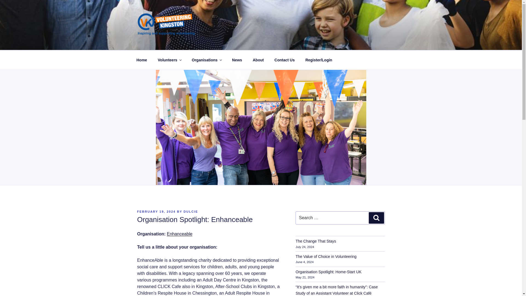 This screenshot has width=526, height=296. Describe the element at coordinates (179, 234) in the screenshot. I see `Enhanceable` at that location.